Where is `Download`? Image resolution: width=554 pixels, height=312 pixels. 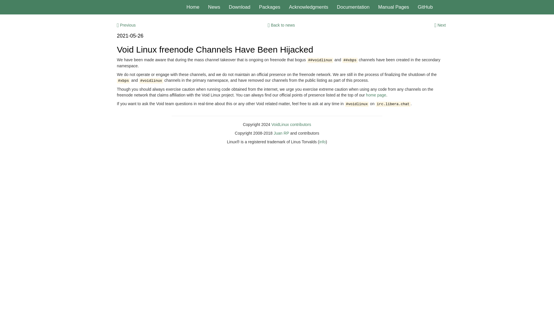 Download is located at coordinates (239, 7).